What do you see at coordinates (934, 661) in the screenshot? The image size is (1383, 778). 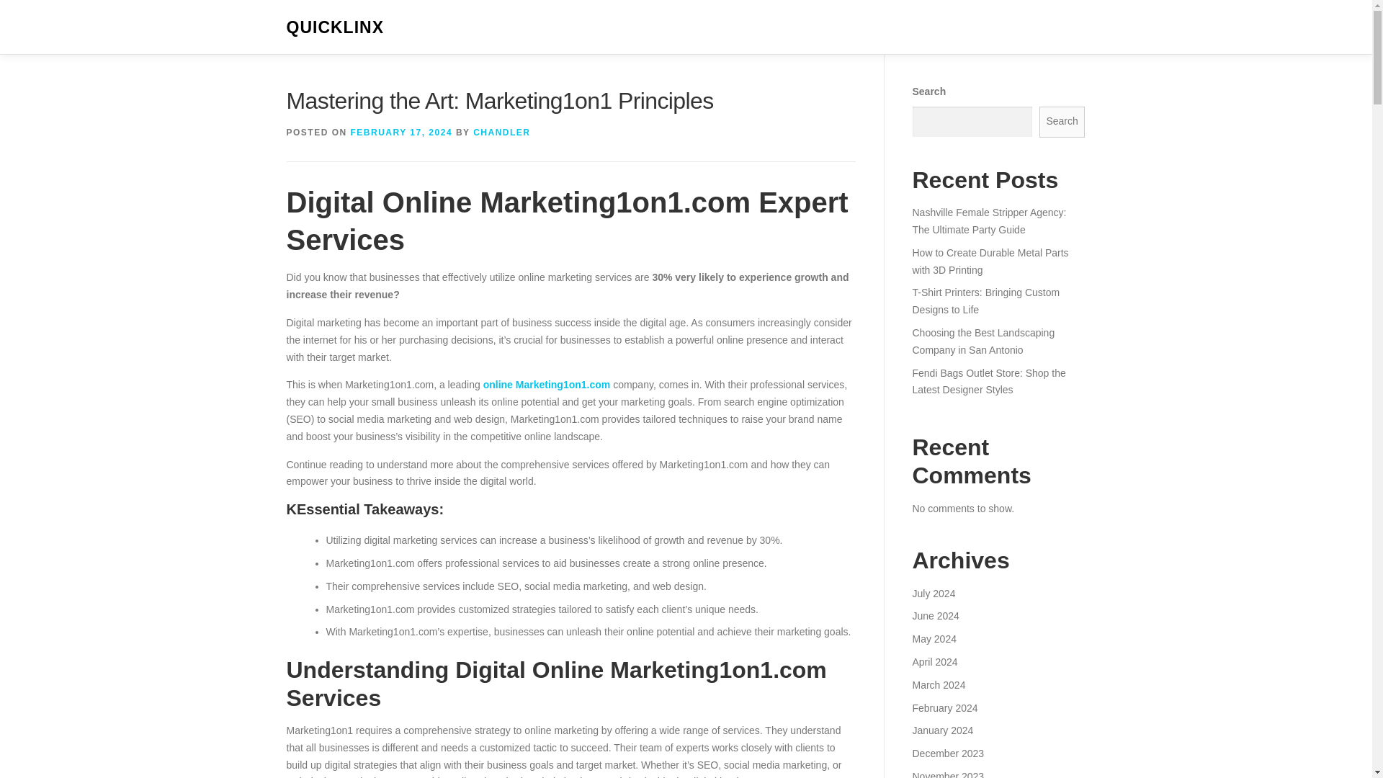 I see `April 2024` at bounding box center [934, 661].